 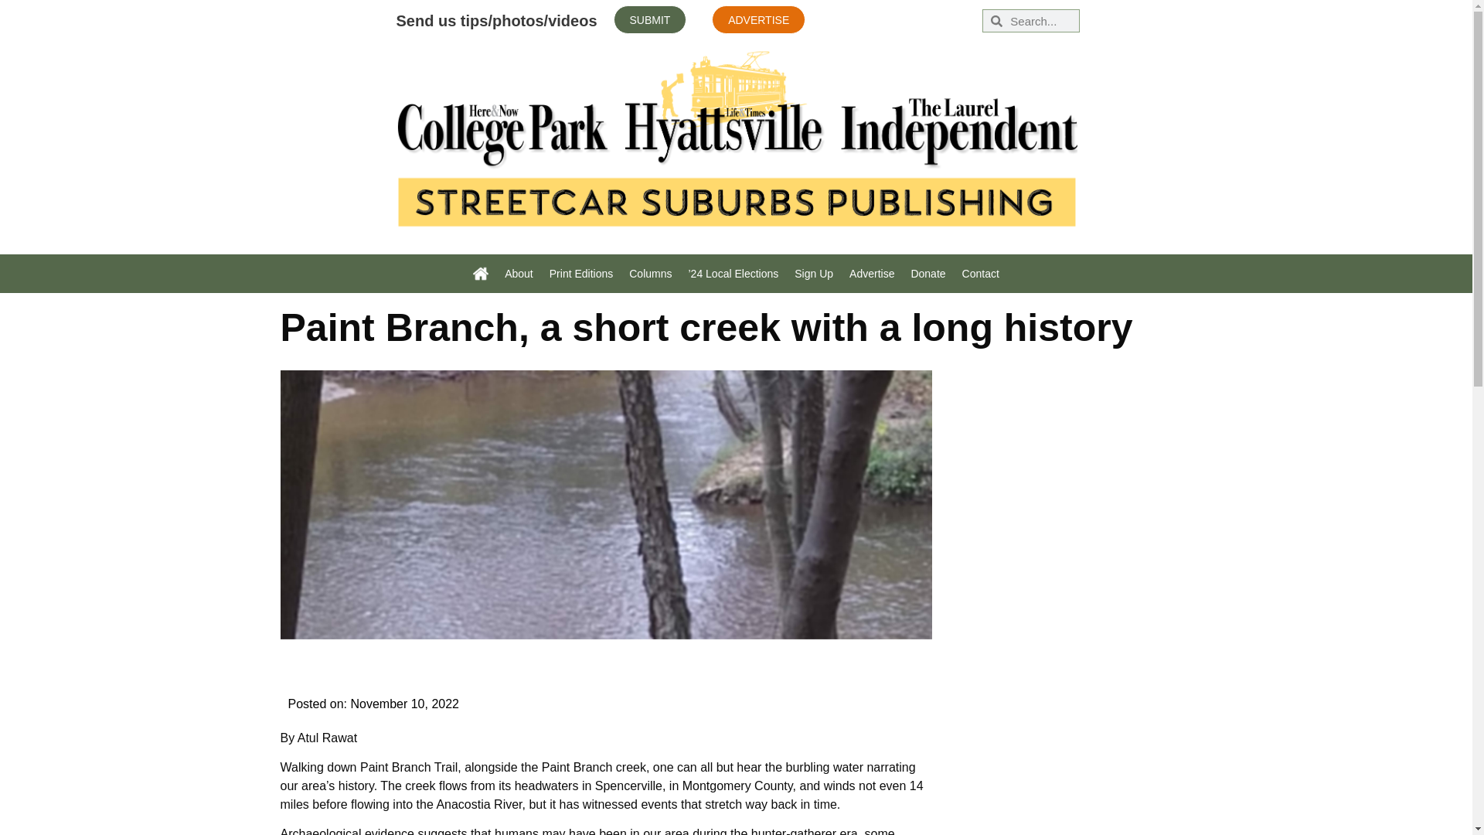 I want to click on Donate, so click(x=927, y=274).